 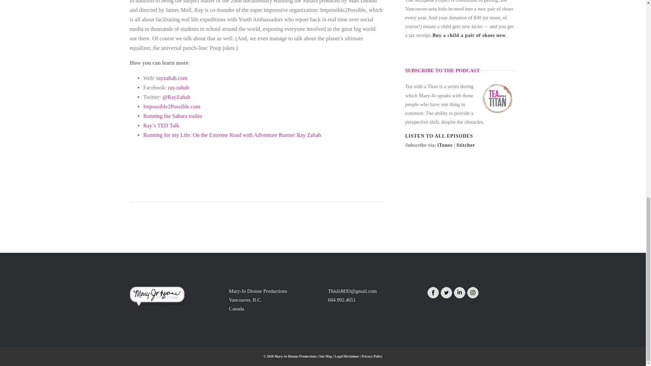 I want to click on Impossible2Possible.com, so click(x=172, y=106).